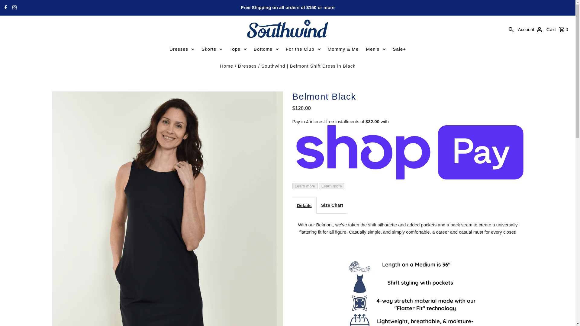 Image resolution: width=580 pixels, height=326 pixels. I want to click on Dresses, so click(247, 66).